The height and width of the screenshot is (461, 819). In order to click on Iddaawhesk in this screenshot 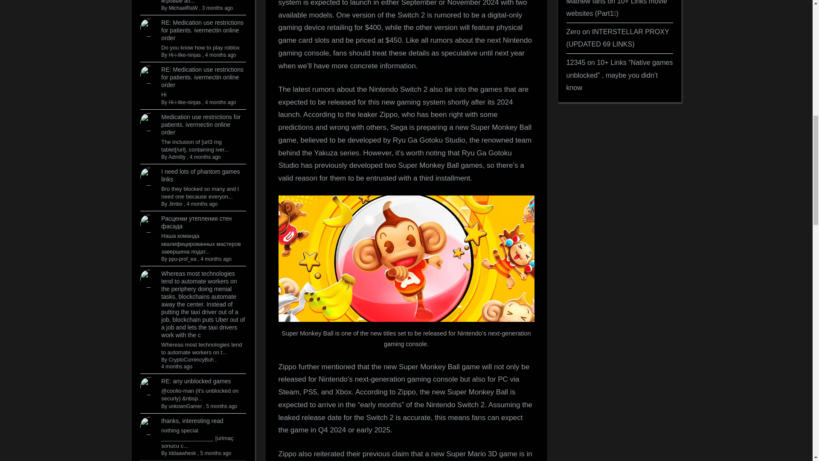, I will do `click(182, 453)`.